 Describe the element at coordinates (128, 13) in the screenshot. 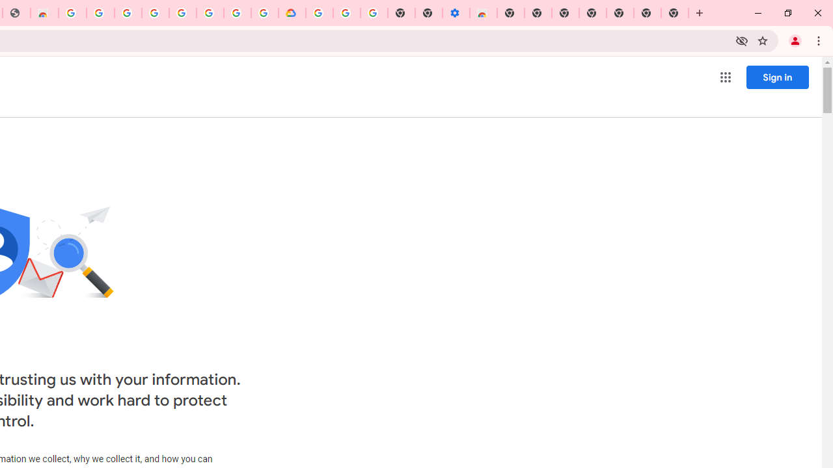

I see `Sign in - Google Accounts` at that location.